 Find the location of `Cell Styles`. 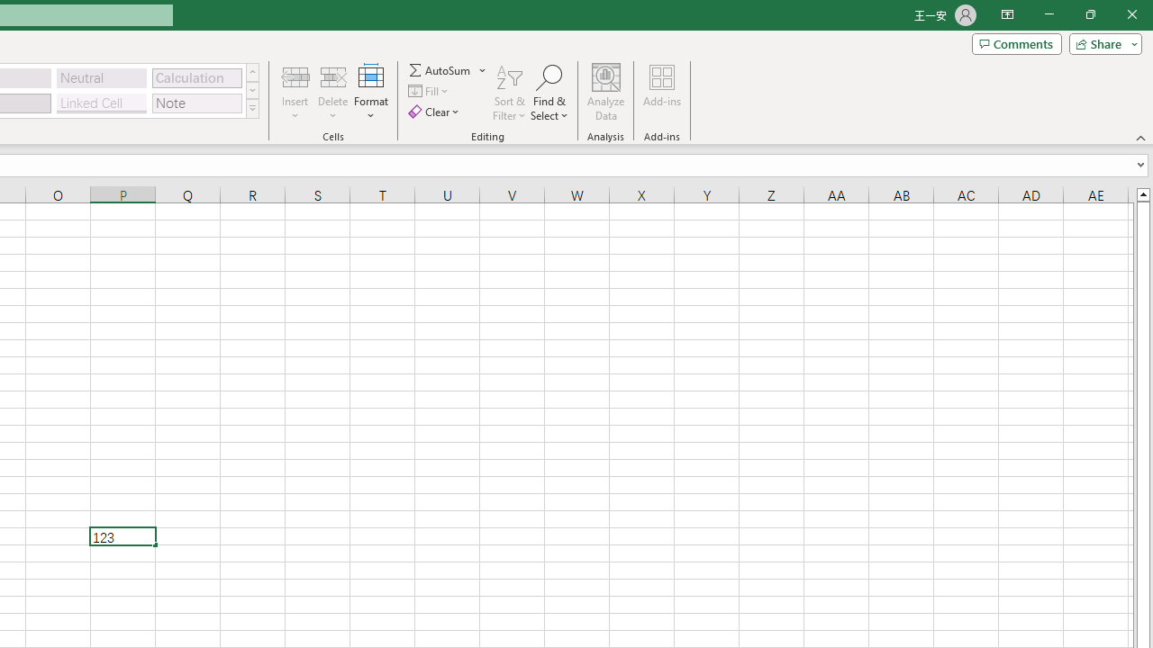

Cell Styles is located at coordinates (252, 108).